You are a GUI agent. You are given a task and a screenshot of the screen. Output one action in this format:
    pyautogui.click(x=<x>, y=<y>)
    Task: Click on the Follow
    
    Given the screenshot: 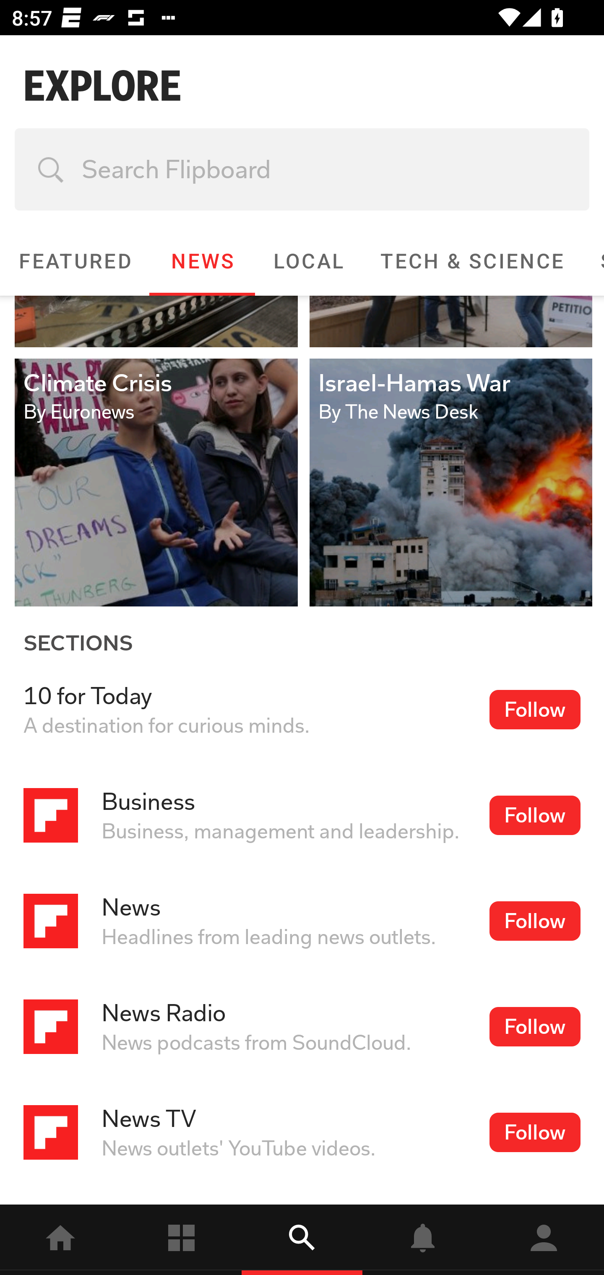 What is the action you would take?
    pyautogui.click(x=534, y=815)
    